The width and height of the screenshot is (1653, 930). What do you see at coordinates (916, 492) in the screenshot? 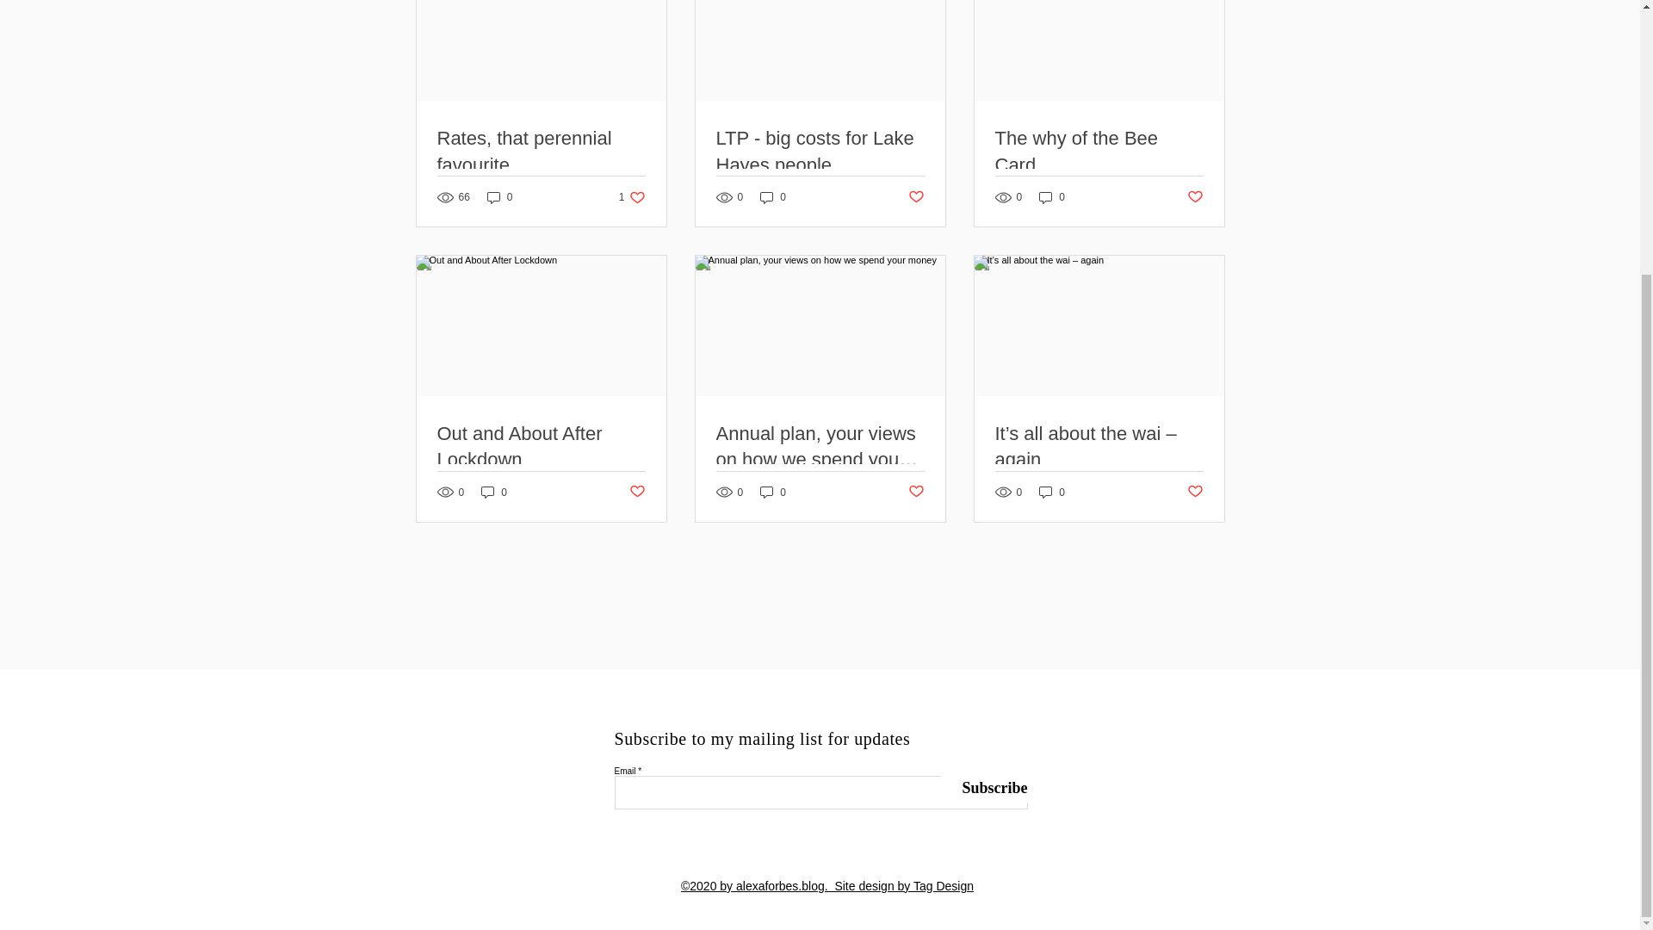
I see `Post not marked as liked` at bounding box center [916, 492].